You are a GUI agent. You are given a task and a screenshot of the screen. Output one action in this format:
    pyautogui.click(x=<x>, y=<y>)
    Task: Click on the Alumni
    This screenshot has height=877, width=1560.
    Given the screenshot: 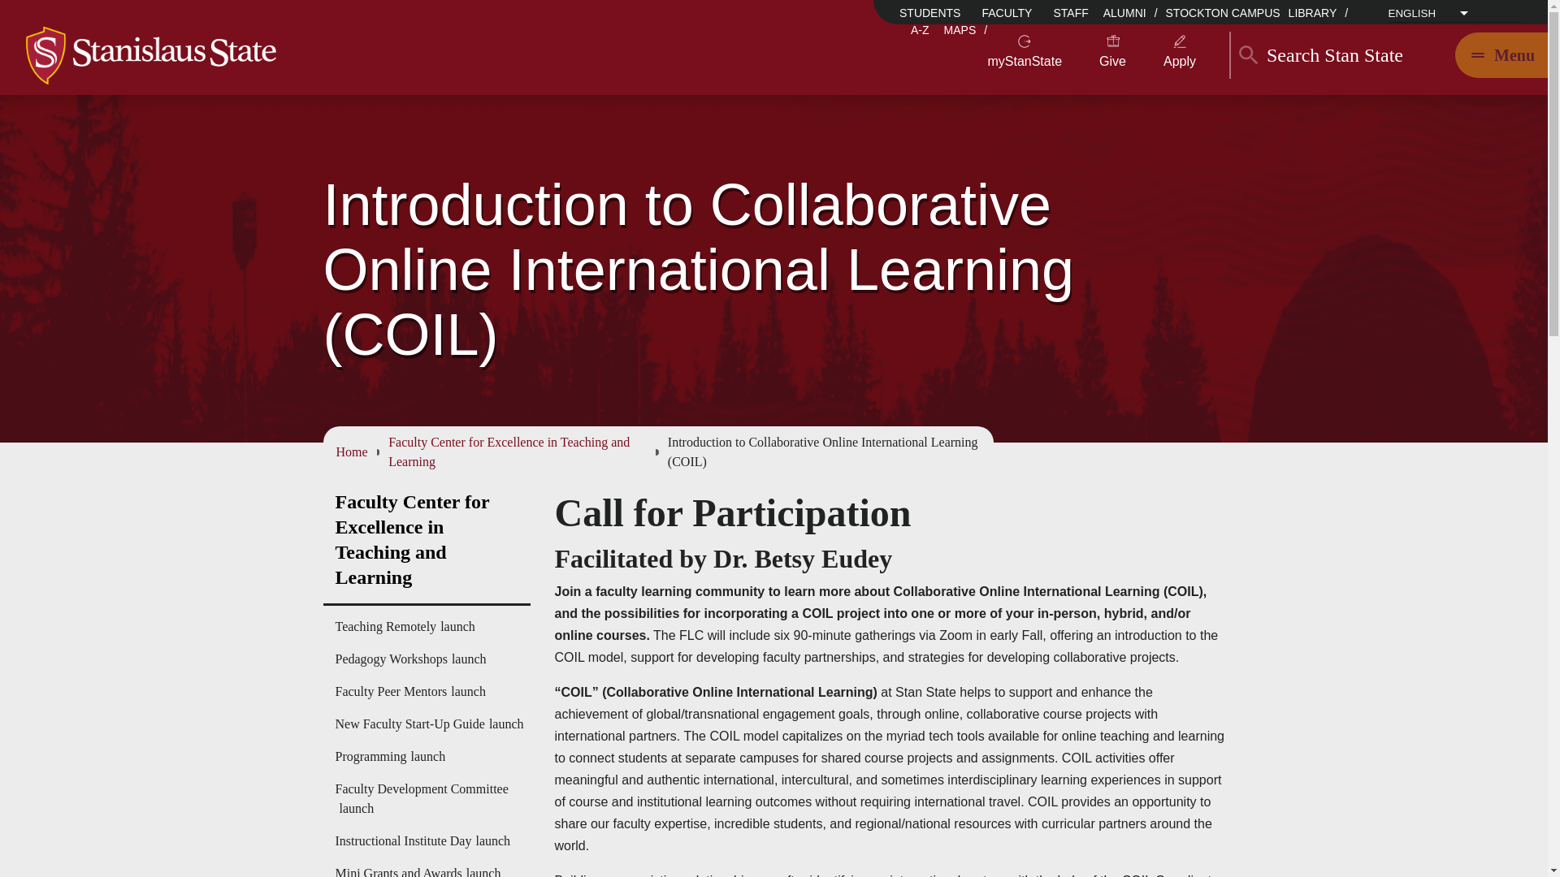 What is the action you would take?
    pyautogui.click(x=1124, y=12)
    